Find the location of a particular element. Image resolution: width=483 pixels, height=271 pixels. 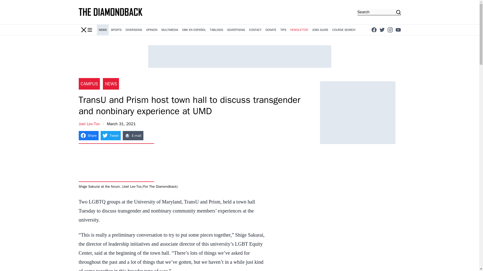

COURSE SEARCH is located at coordinates (344, 30).